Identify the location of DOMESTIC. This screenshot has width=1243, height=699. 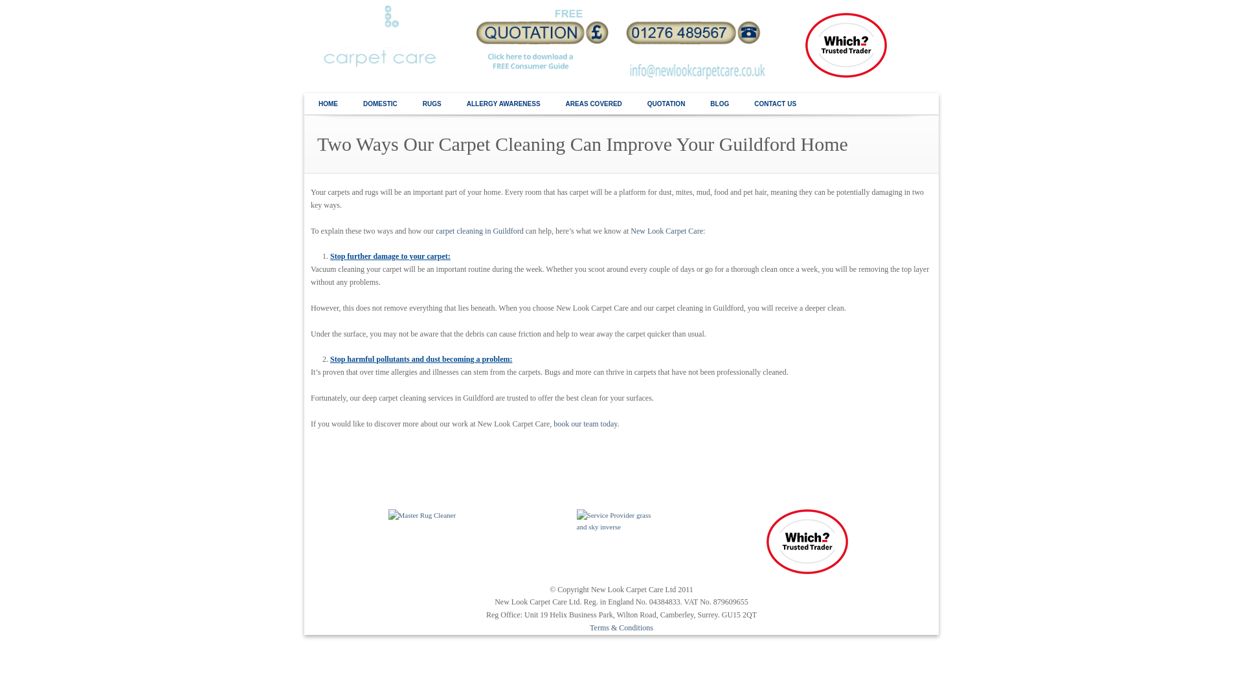
(380, 104).